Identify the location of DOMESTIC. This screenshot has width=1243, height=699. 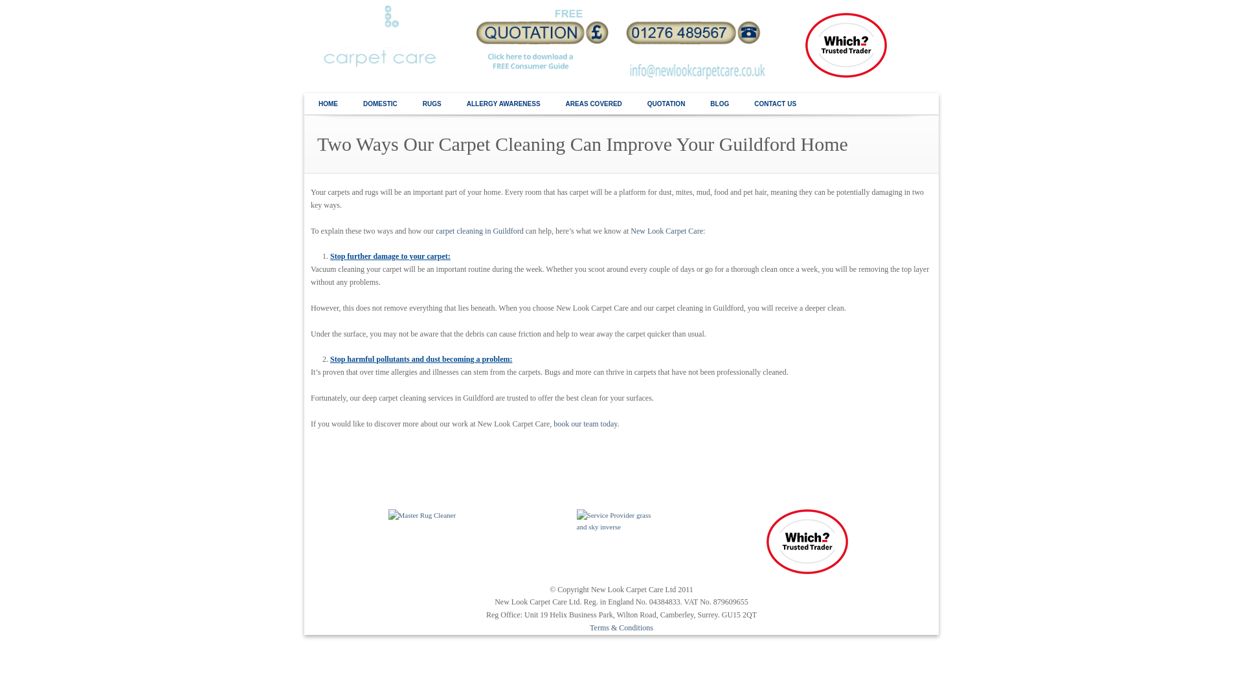
(380, 104).